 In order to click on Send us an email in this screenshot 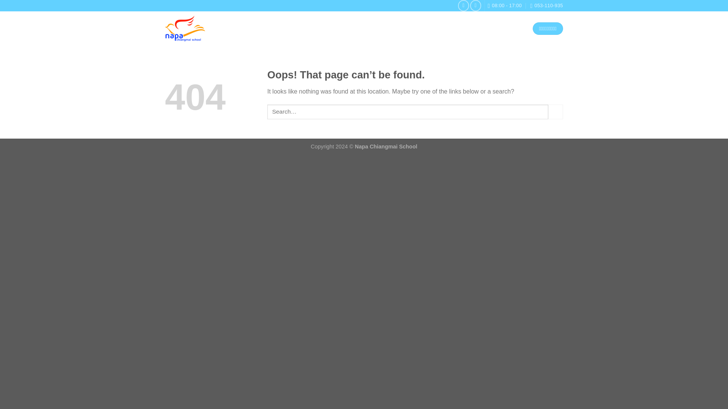, I will do `click(475, 5)`.